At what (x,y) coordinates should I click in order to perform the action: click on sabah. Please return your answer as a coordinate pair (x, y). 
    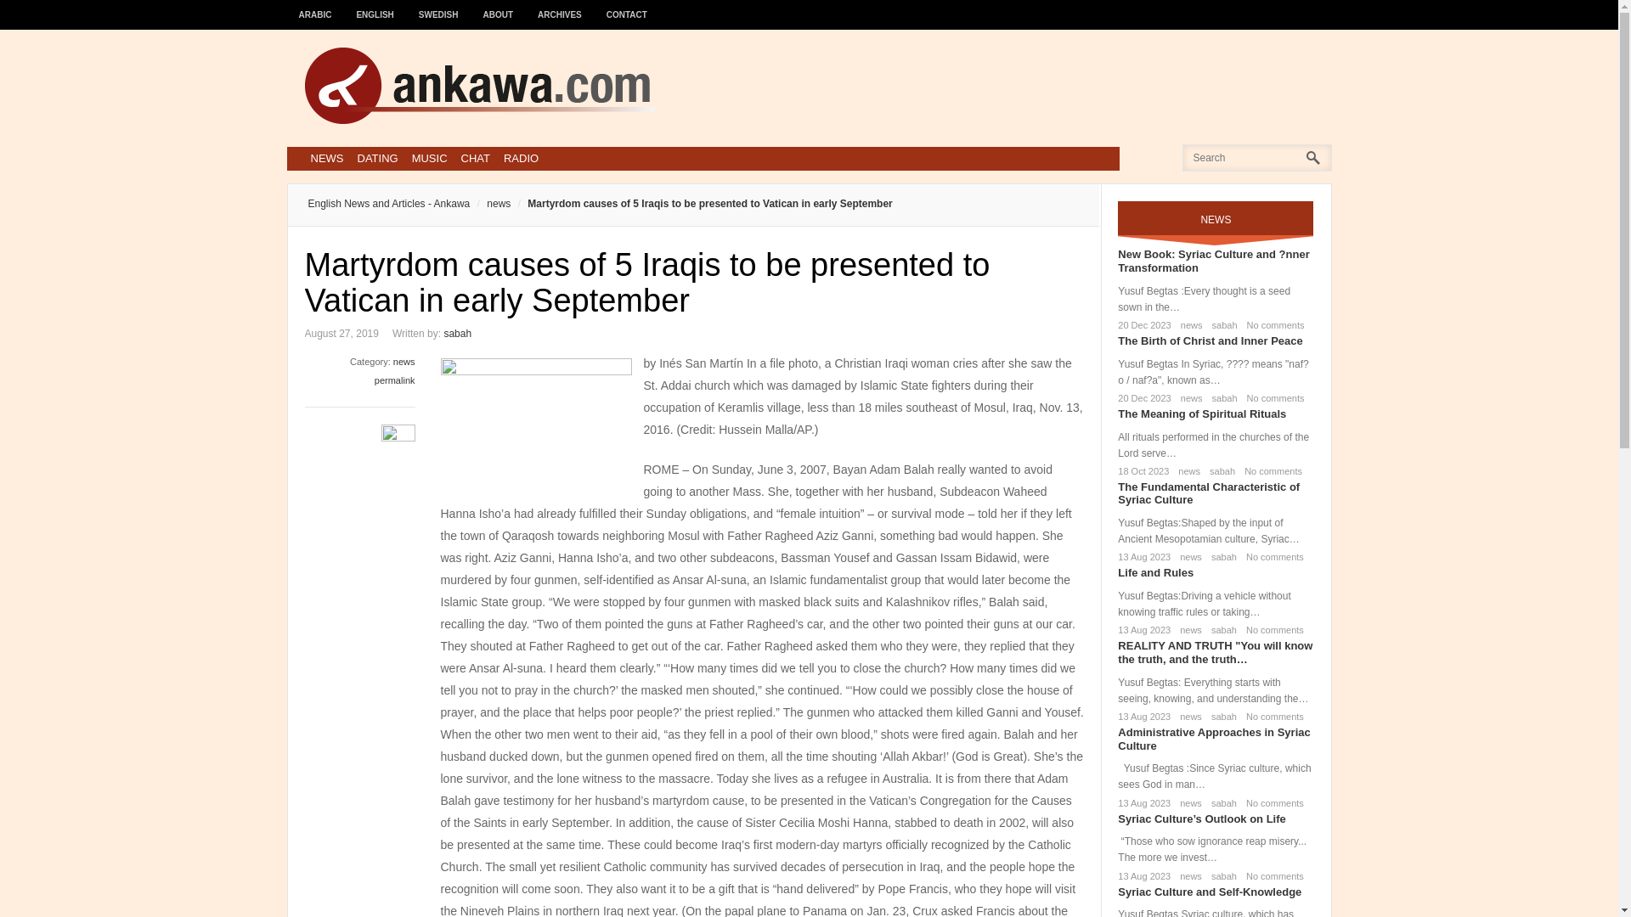
    Looking at the image, I should click on (457, 333).